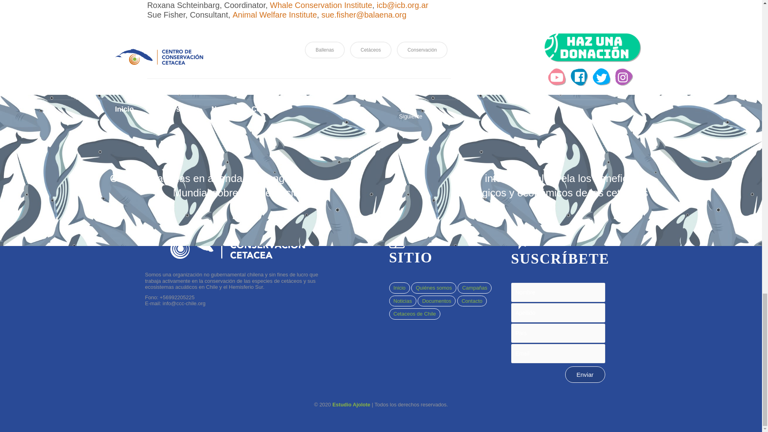 This screenshot has width=768, height=432. Describe the element at coordinates (321, 5) in the screenshot. I see `Whale Conservation Institute` at that location.